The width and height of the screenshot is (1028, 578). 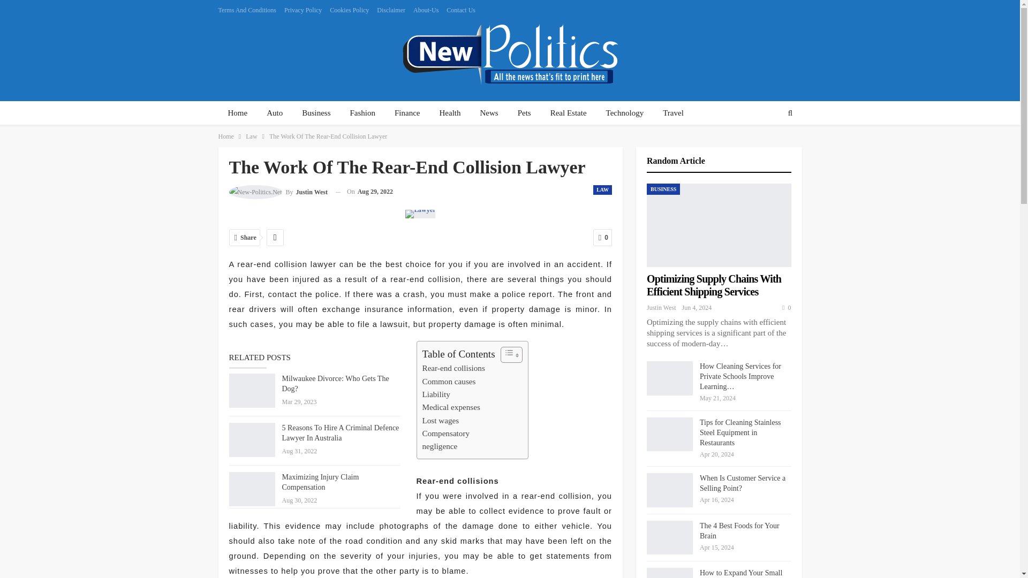 I want to click on Compensatory negligence, so click(x=445, y=440).